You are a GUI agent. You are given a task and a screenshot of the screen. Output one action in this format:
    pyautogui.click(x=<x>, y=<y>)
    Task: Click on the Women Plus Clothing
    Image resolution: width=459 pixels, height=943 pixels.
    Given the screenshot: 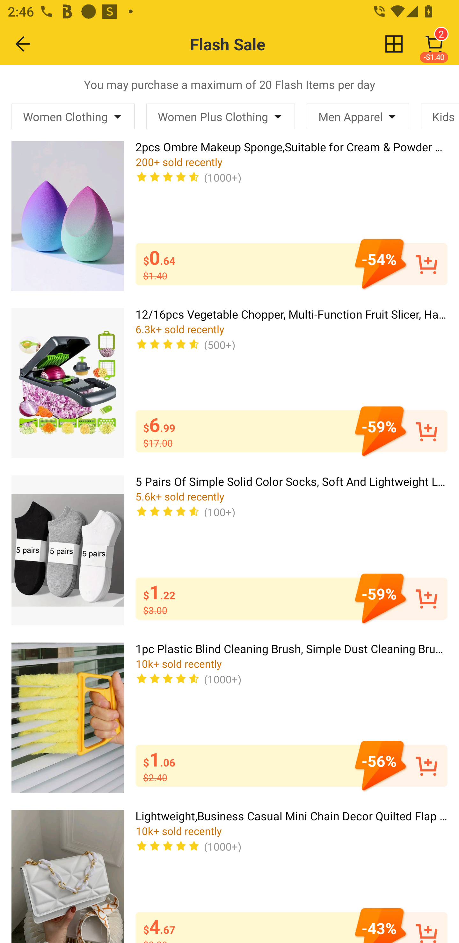 What is the action you would take?
    pyautogui.click(x=221, y=116)
    